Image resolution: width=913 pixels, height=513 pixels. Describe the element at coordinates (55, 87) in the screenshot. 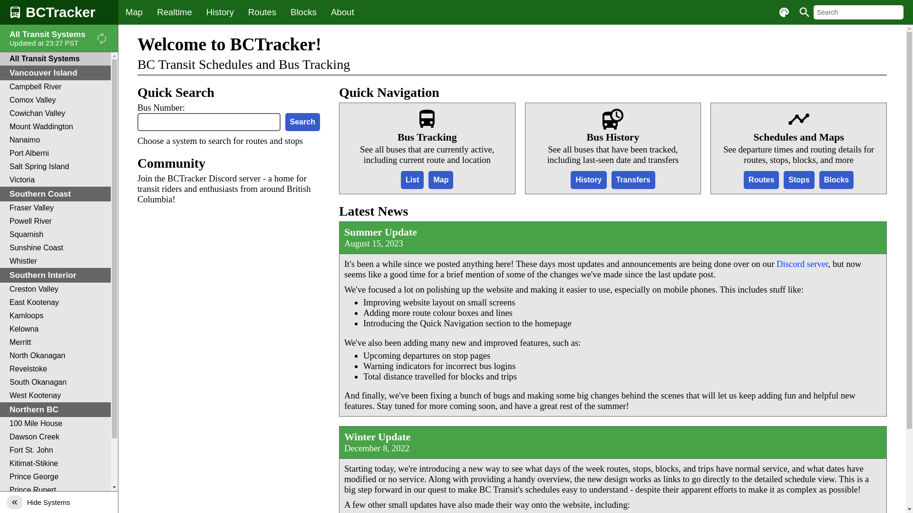

I see `Campbell River` at that location.